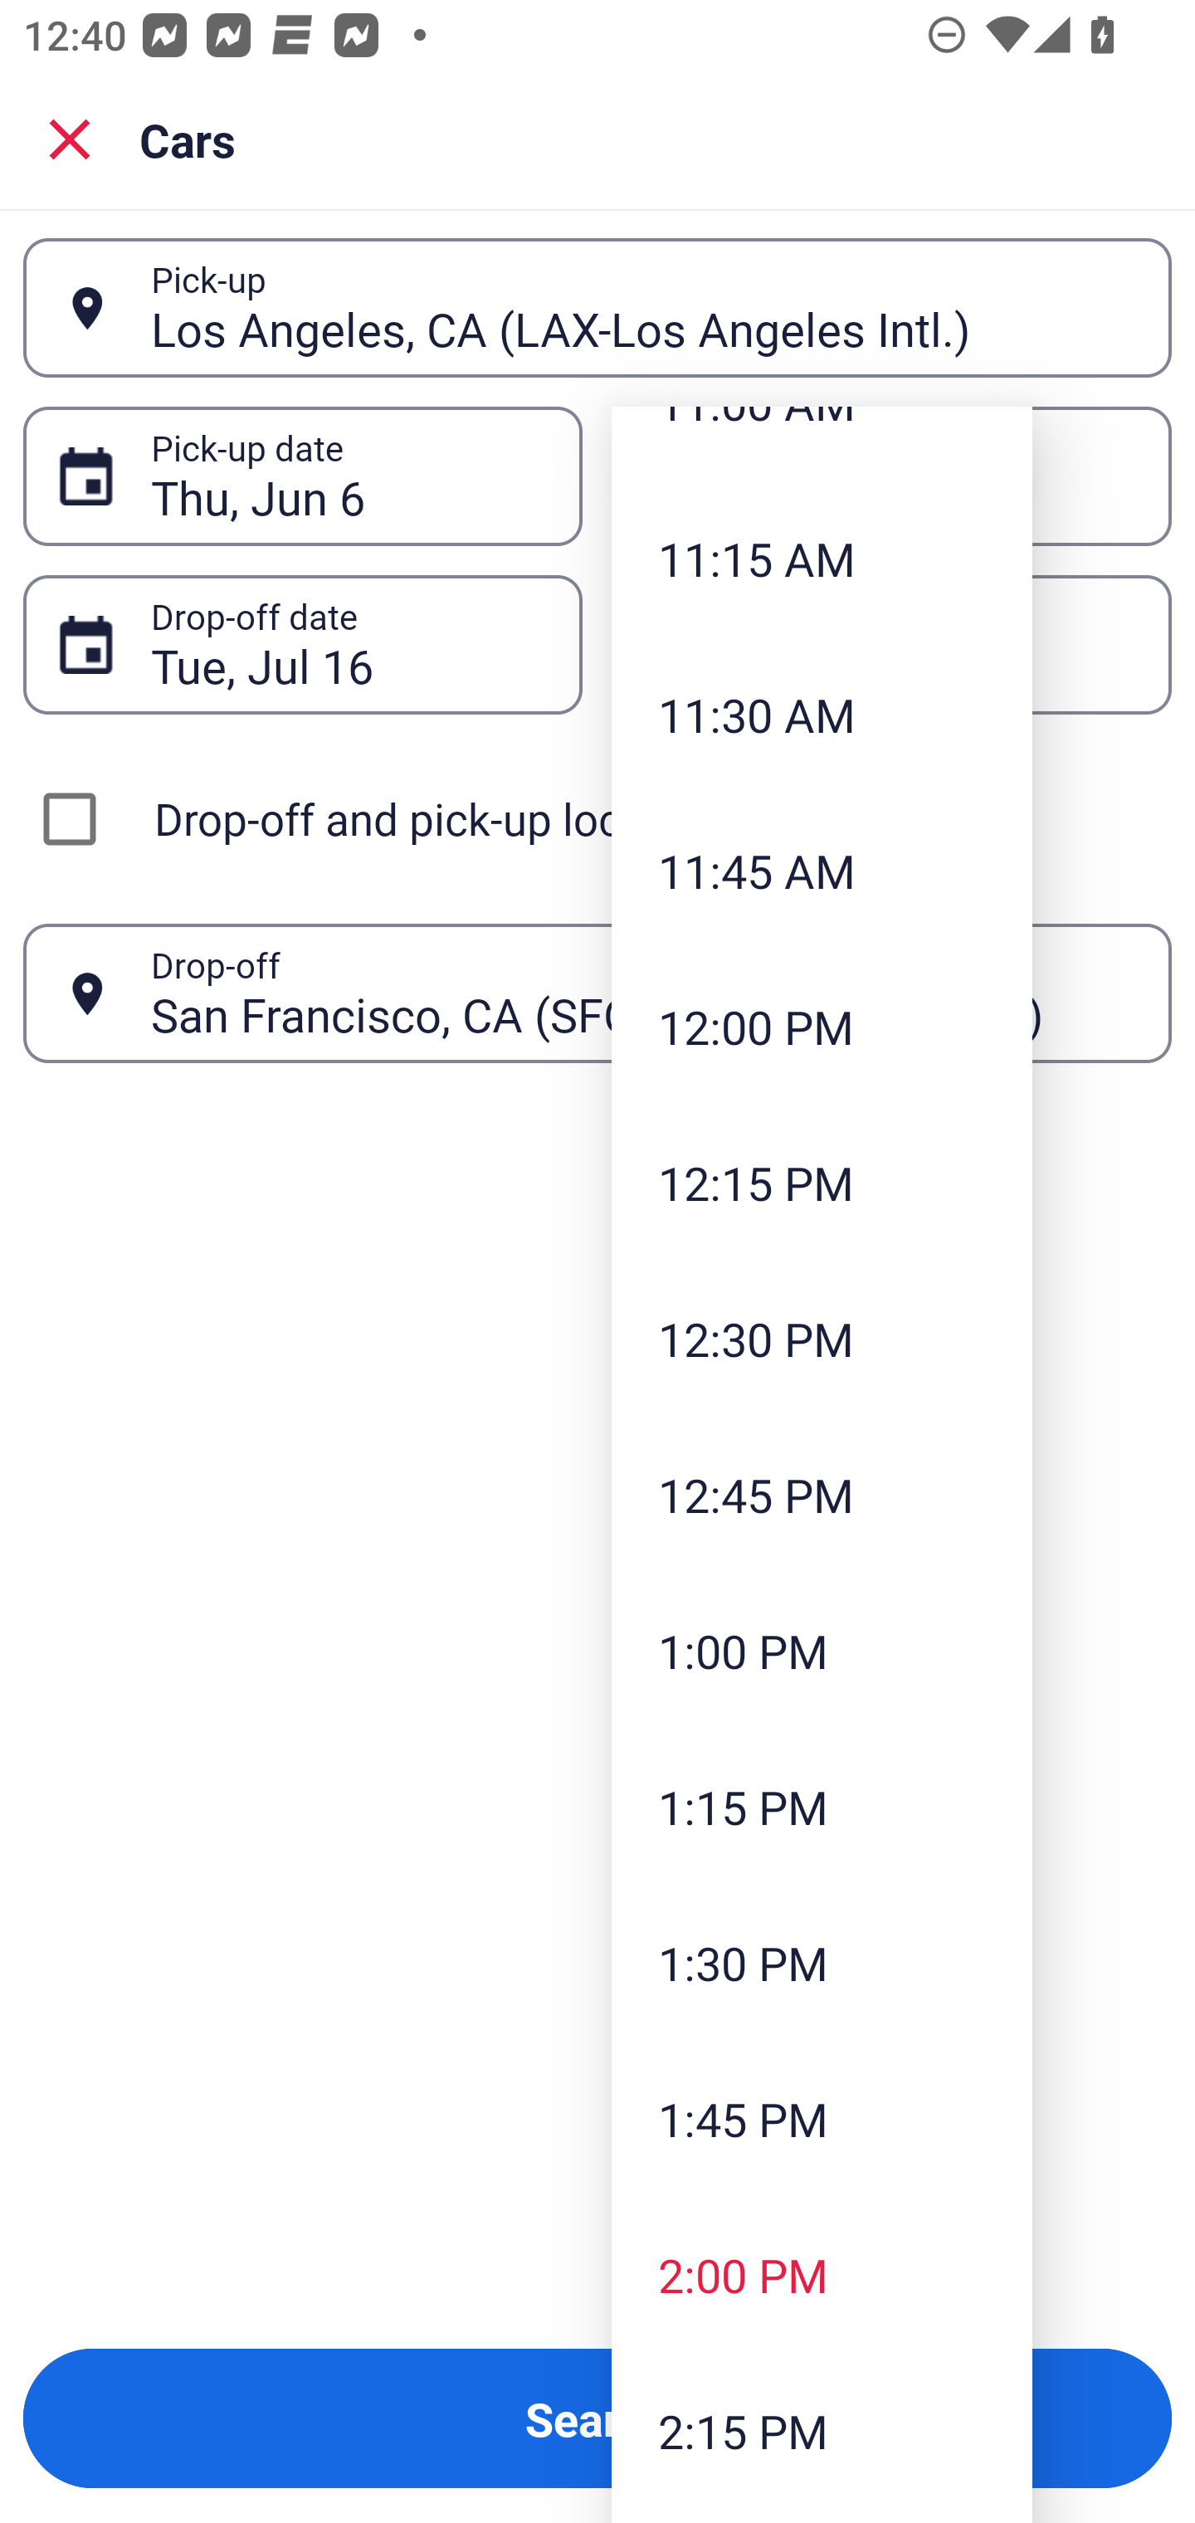 The height and width of the screenshot is (2523, 1195). What do you see at coordinates (822, 1962) in the screenshot?
I see `1:30 PM` at bounding box center [822, 1962].